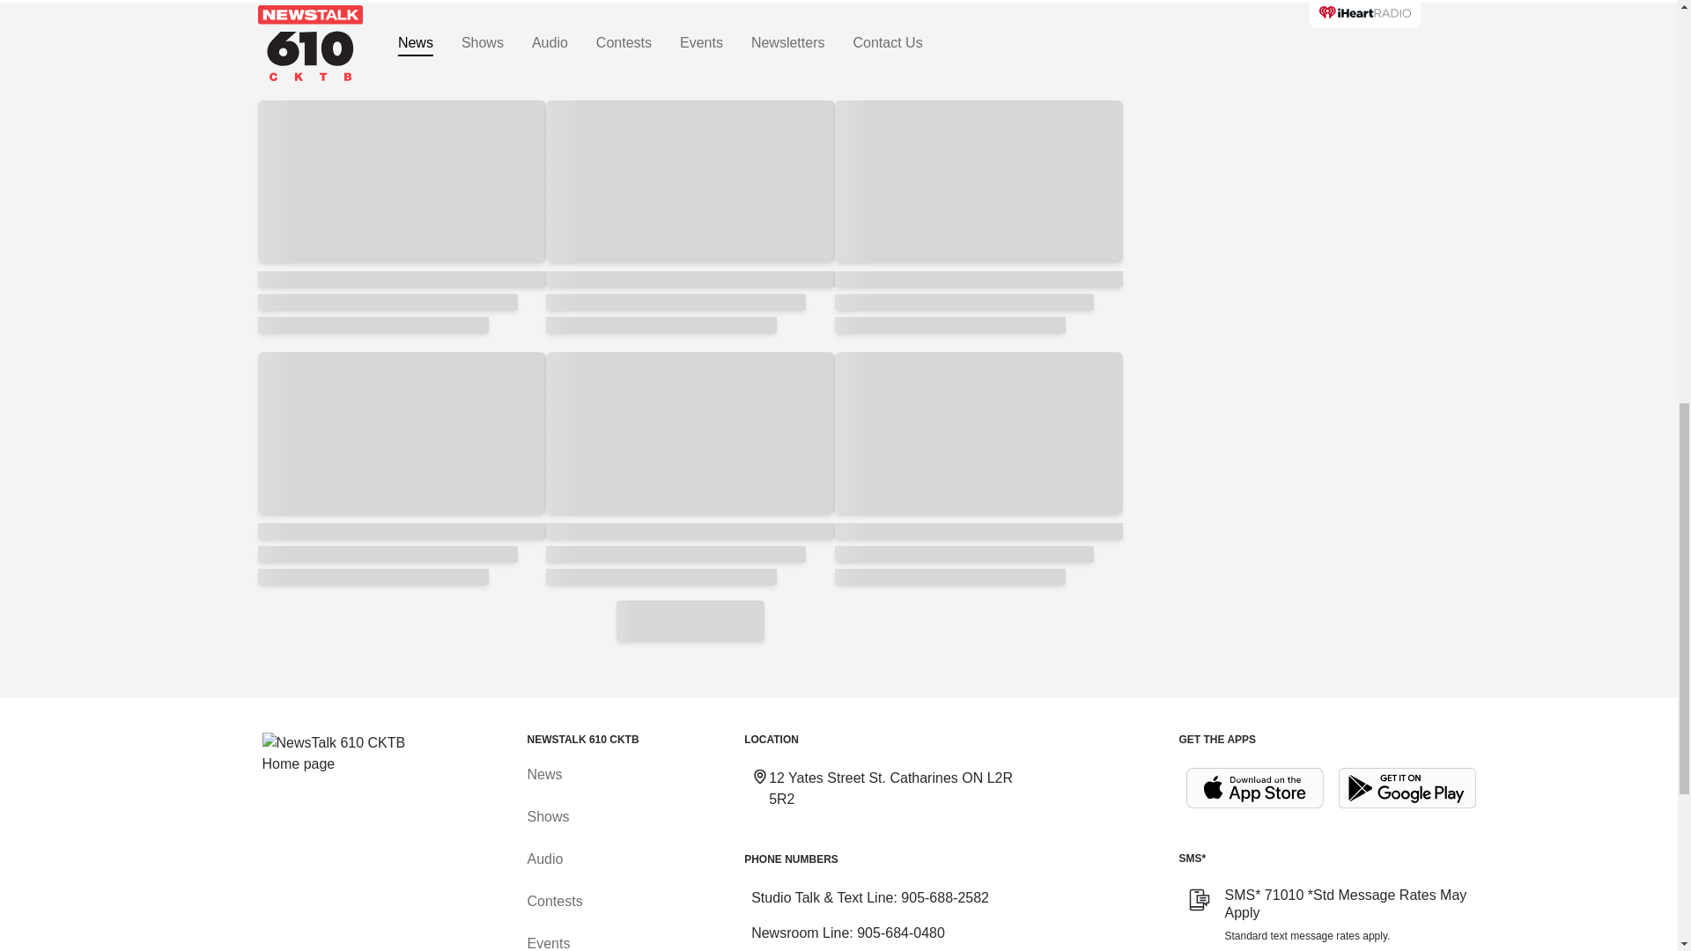 This screenshot has height=951, width=1691. What do you see at coordinates (547, 817) in the screenshot?
I see `Shows` at bounding box center [547, 817].